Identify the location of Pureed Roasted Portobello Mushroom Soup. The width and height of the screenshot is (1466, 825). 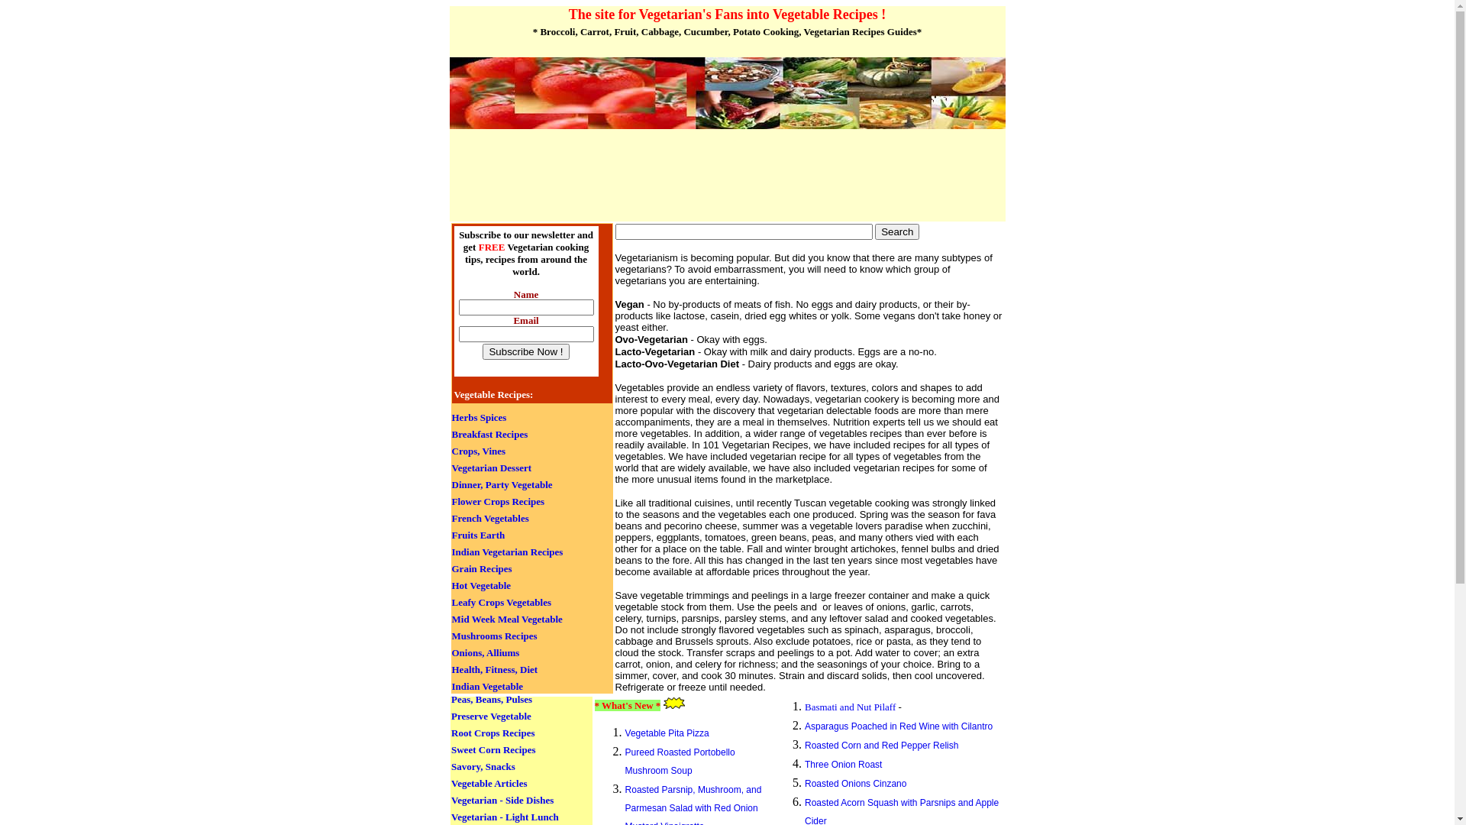
(680, 762).